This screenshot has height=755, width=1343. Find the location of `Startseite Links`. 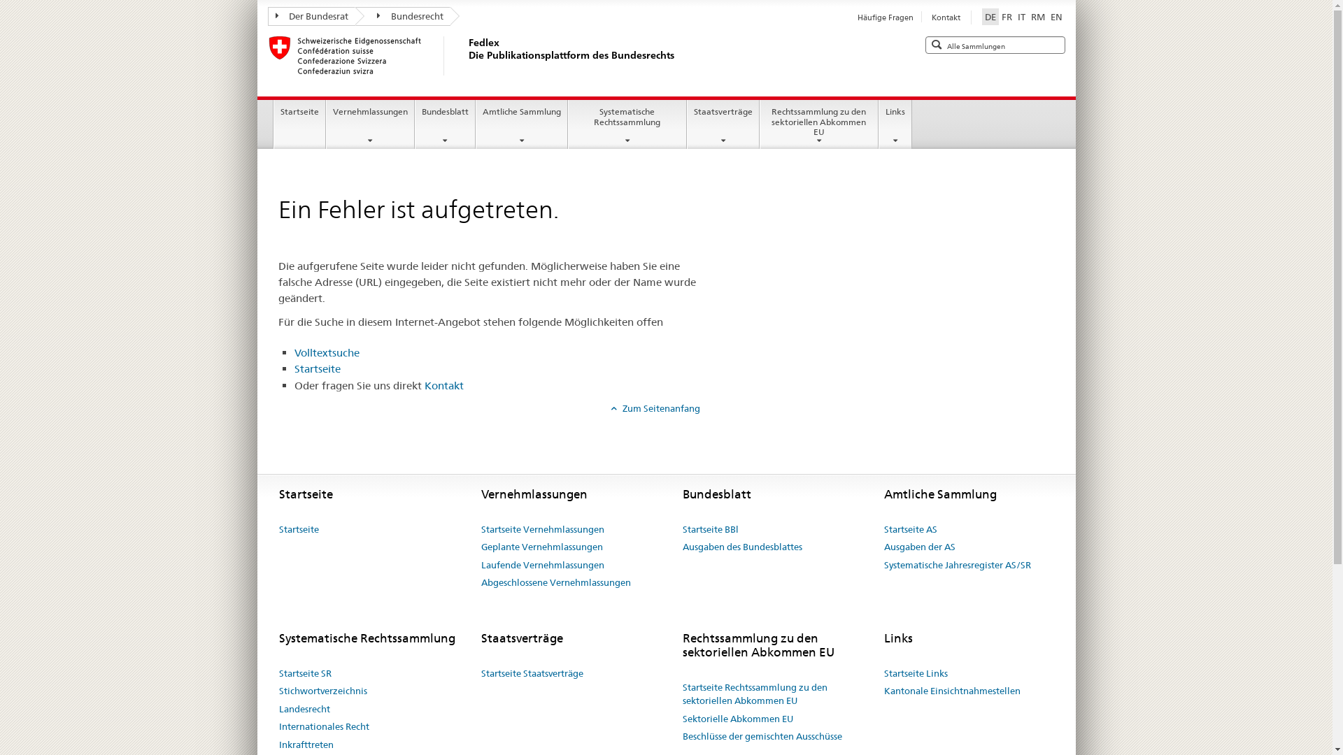

Startseite Links is located at coordinates (916, 674).